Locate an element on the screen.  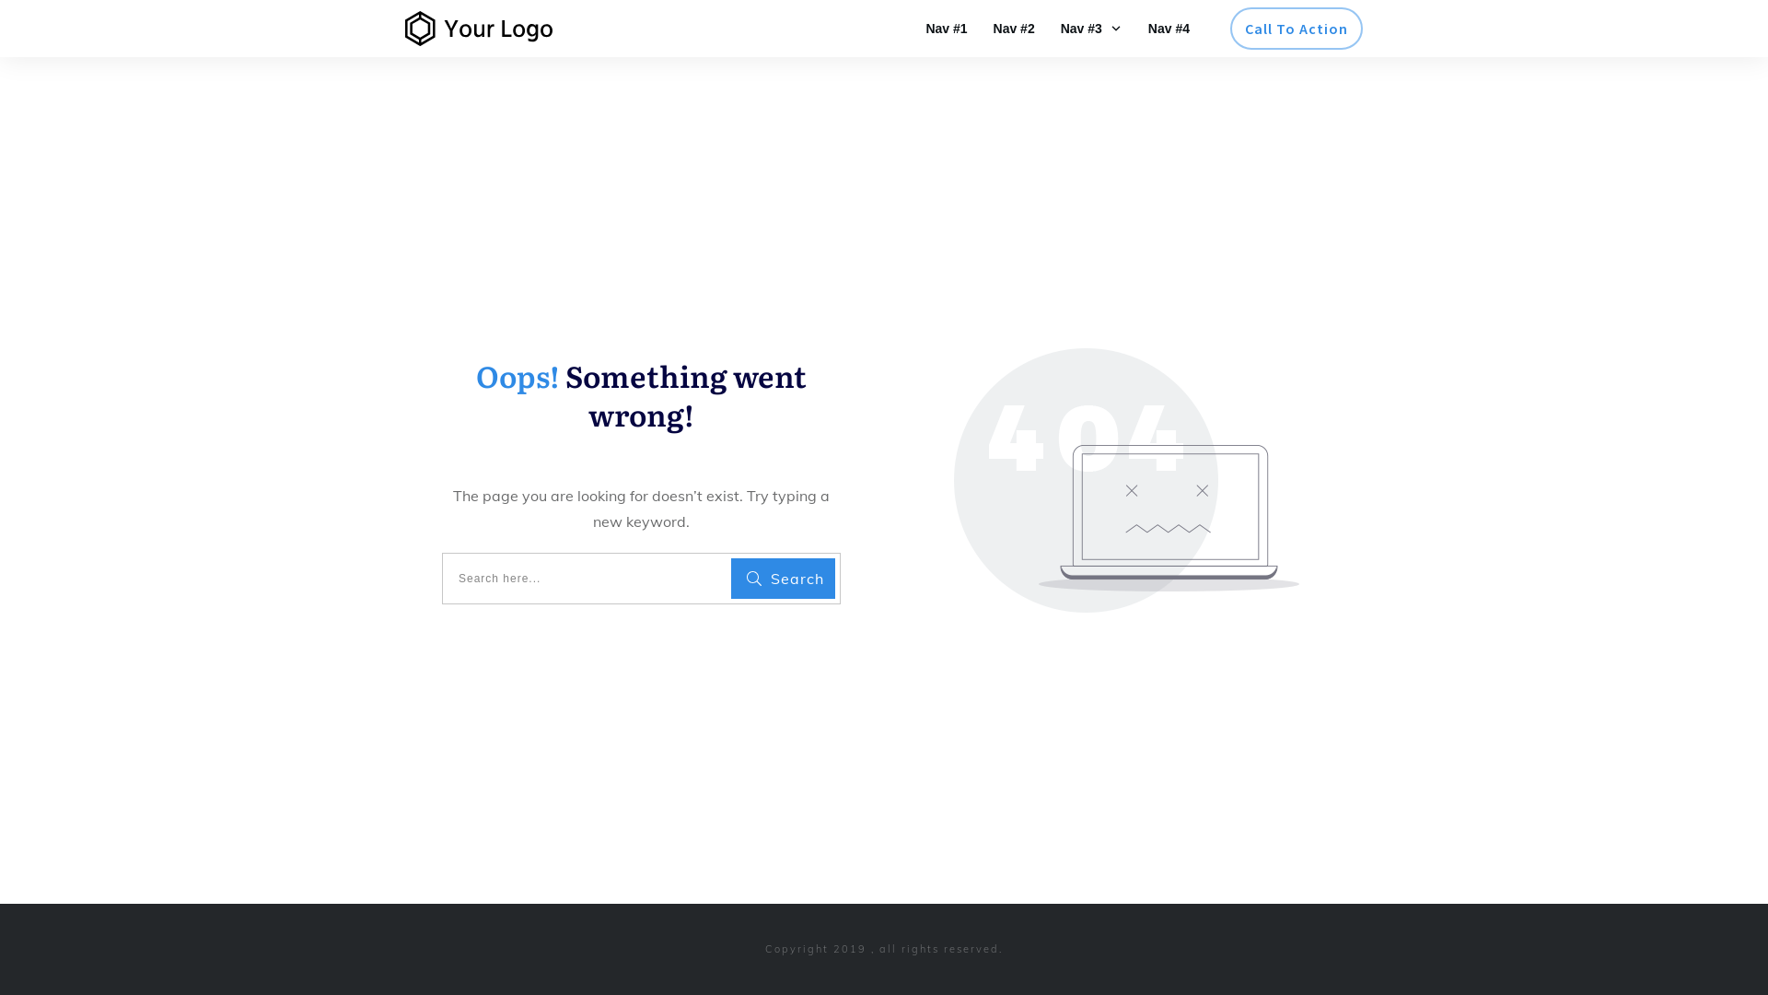
Call To Action is located at coordinates (1297, 29).